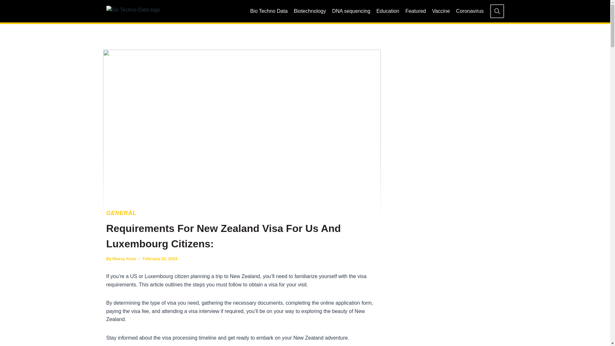 The height and width of the screenshot is (346, 615). I want to click on Bio Techno Data, so click(268, 11).